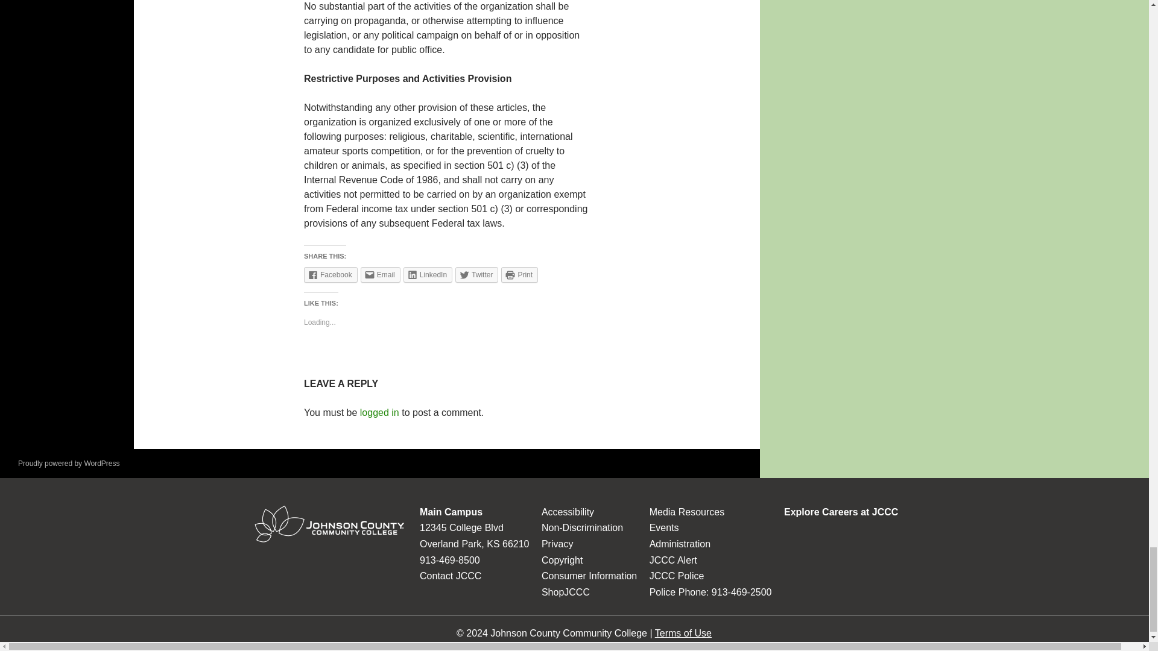 The width and height of the screenshot is (1158, 651). What do you see at coordinates (428, 274) in the screenshot?
I see `LinkedIn` at bounding box center [428, 274].